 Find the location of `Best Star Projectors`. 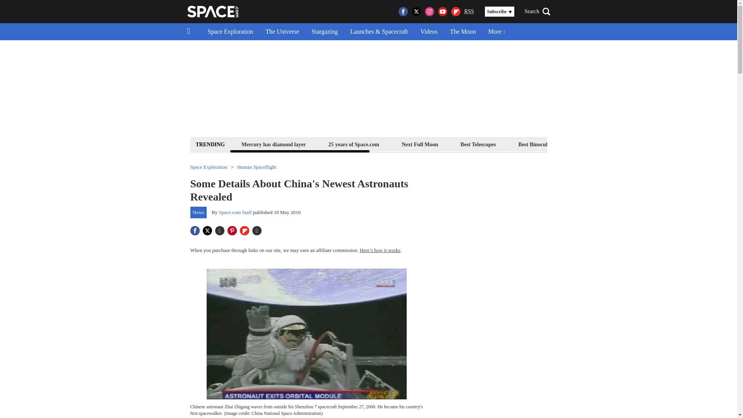

Best Star Projectors is located at coordinates (600, 144).